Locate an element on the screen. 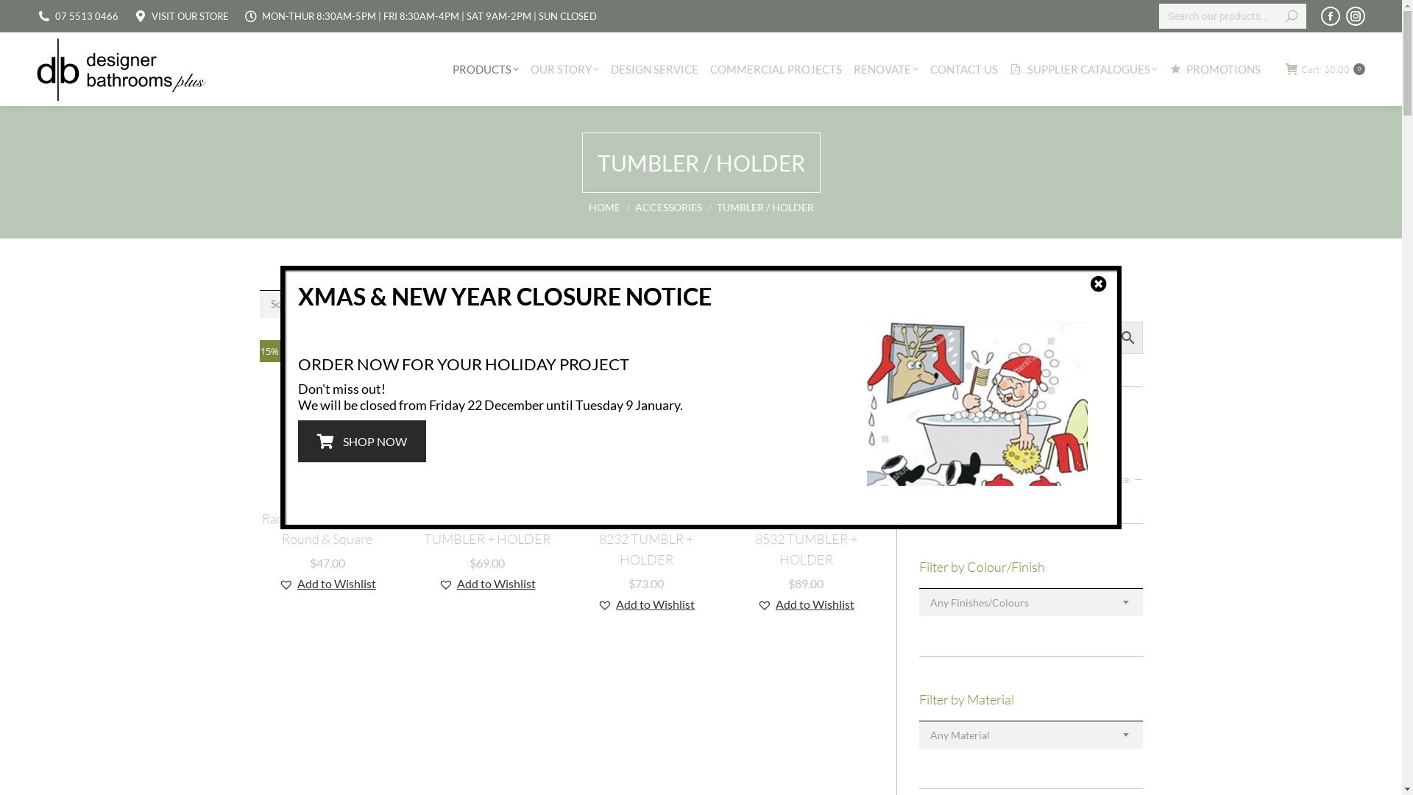 This screenshot has width=1413, height=795. ACCESSORIES is located at coordinates (668, 206).